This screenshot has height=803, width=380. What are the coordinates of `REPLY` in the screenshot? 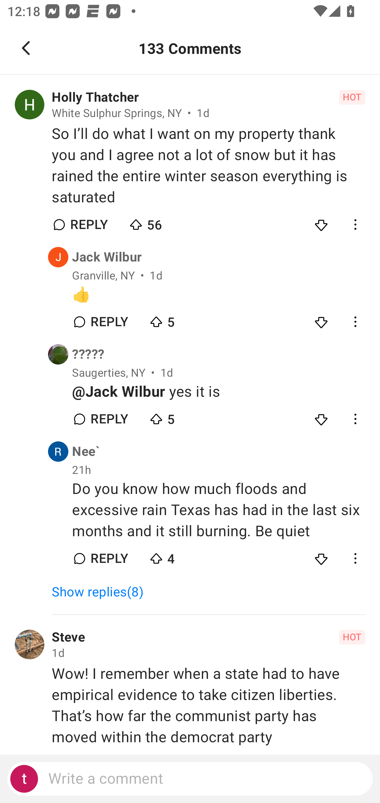 It's located at (109, 321).